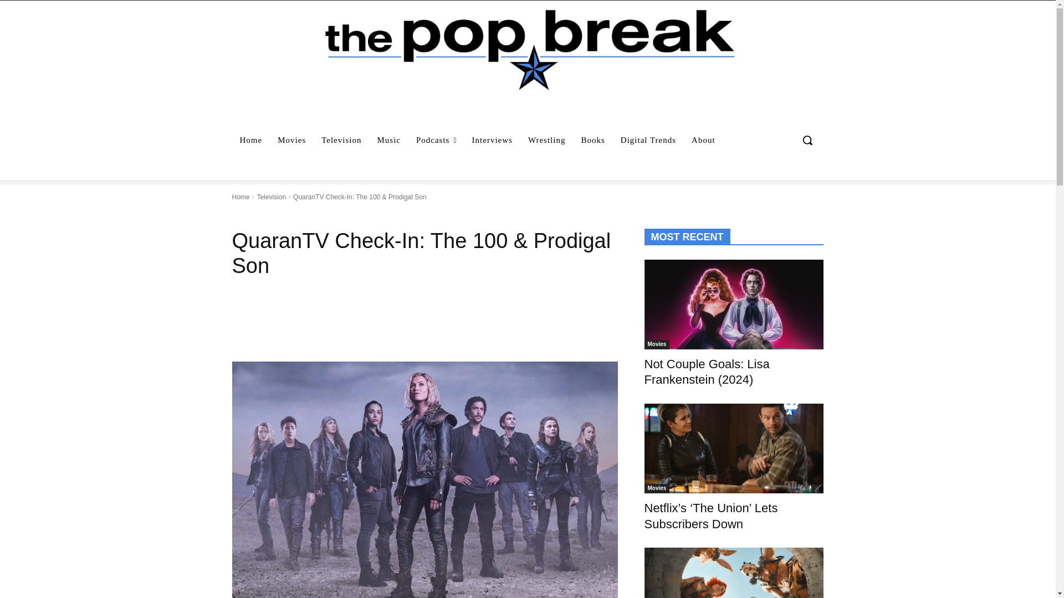 This screenshot has height=598, width=1064. What do you see at coordinates (704, 140) in the screenshot?
I see `About` at bounding box center [704, 140].